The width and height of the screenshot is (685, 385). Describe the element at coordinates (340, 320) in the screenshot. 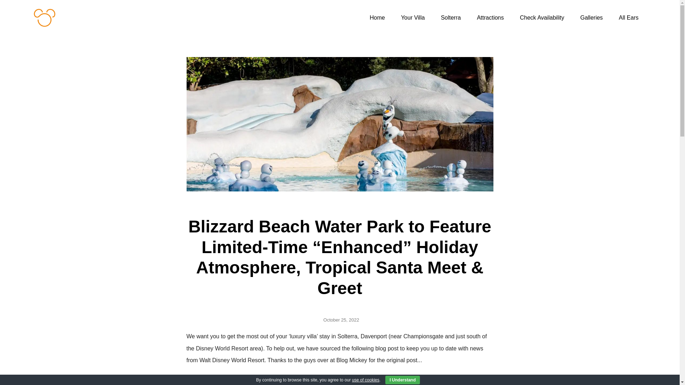

I see `October 25, 2022` at that location.